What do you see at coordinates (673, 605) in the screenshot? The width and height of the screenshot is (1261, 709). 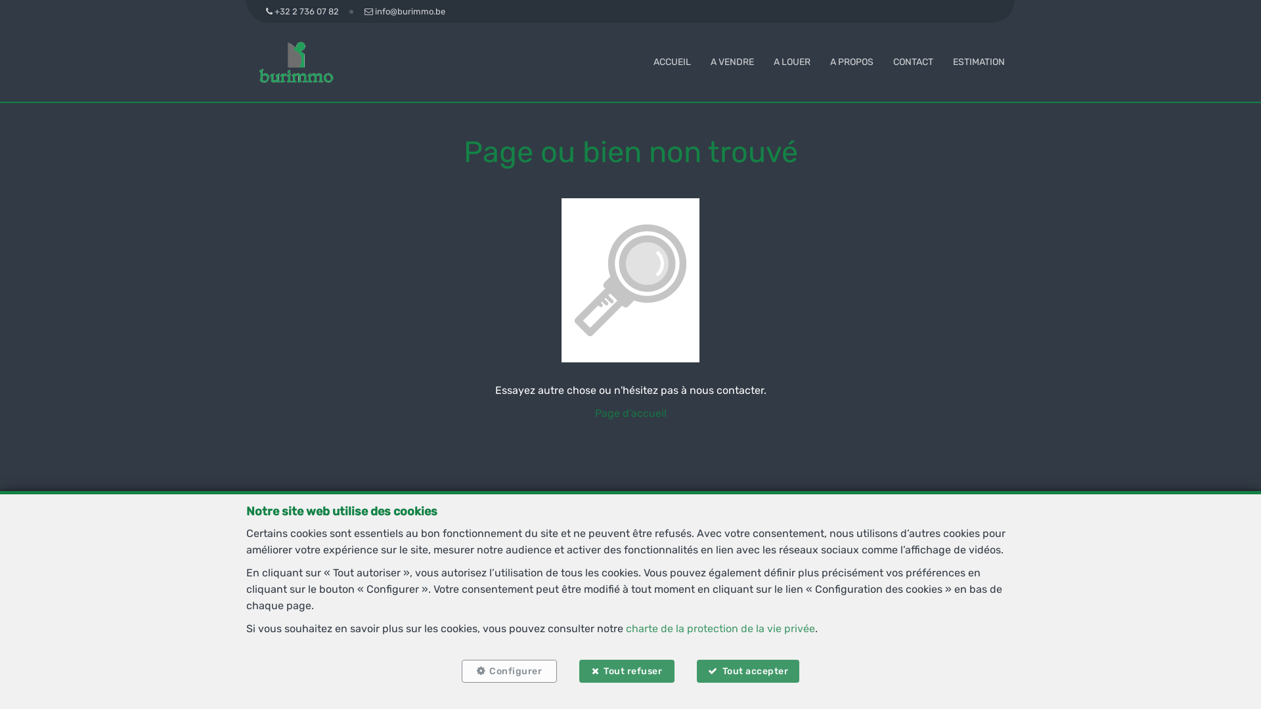 I see `info@burimmo.be` at bounding box center [673, 605].